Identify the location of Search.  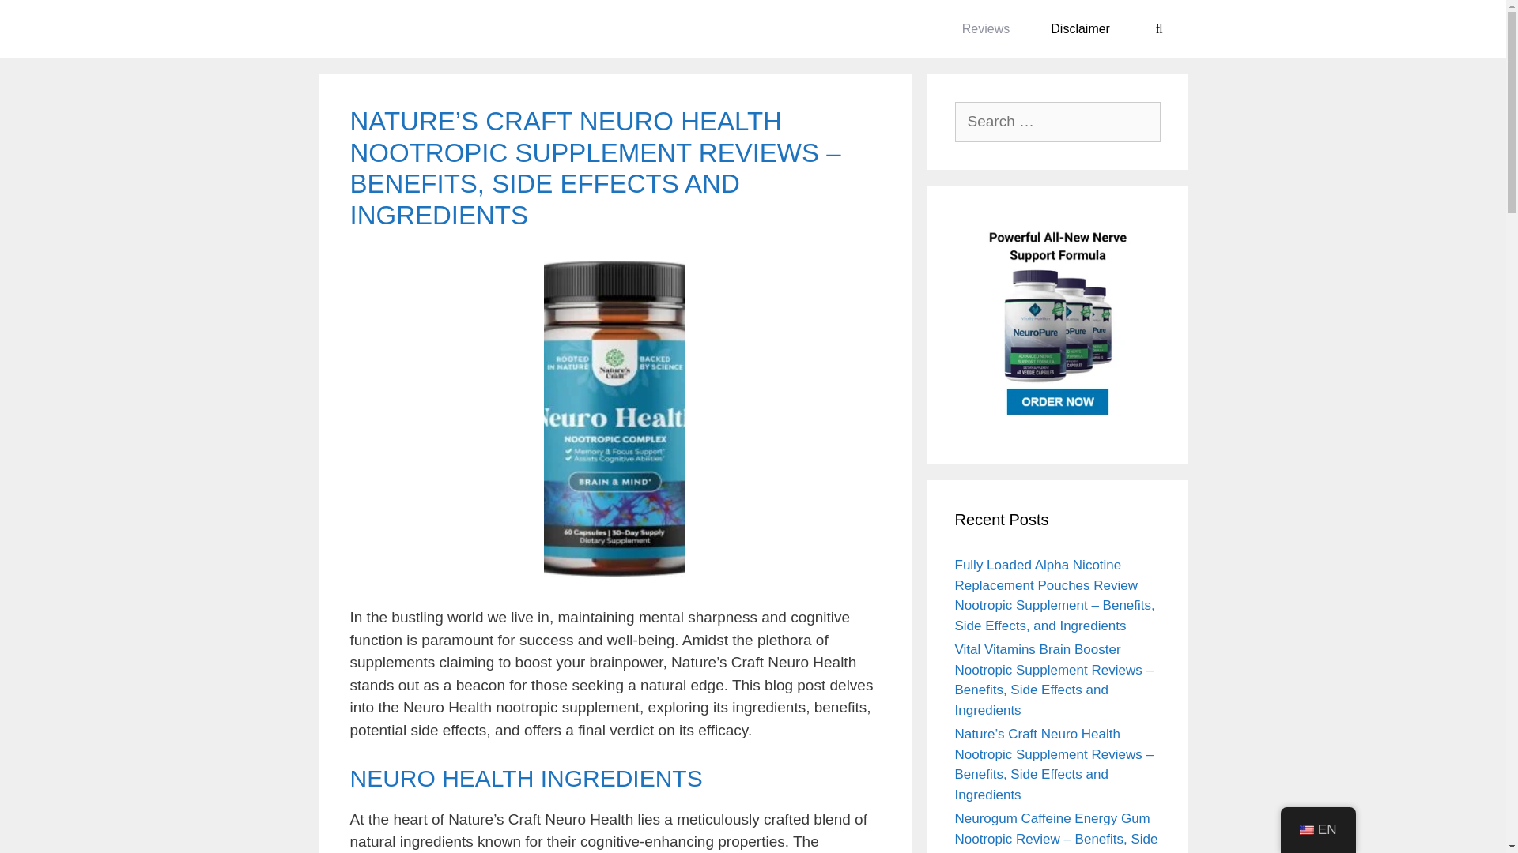
(40, 20).